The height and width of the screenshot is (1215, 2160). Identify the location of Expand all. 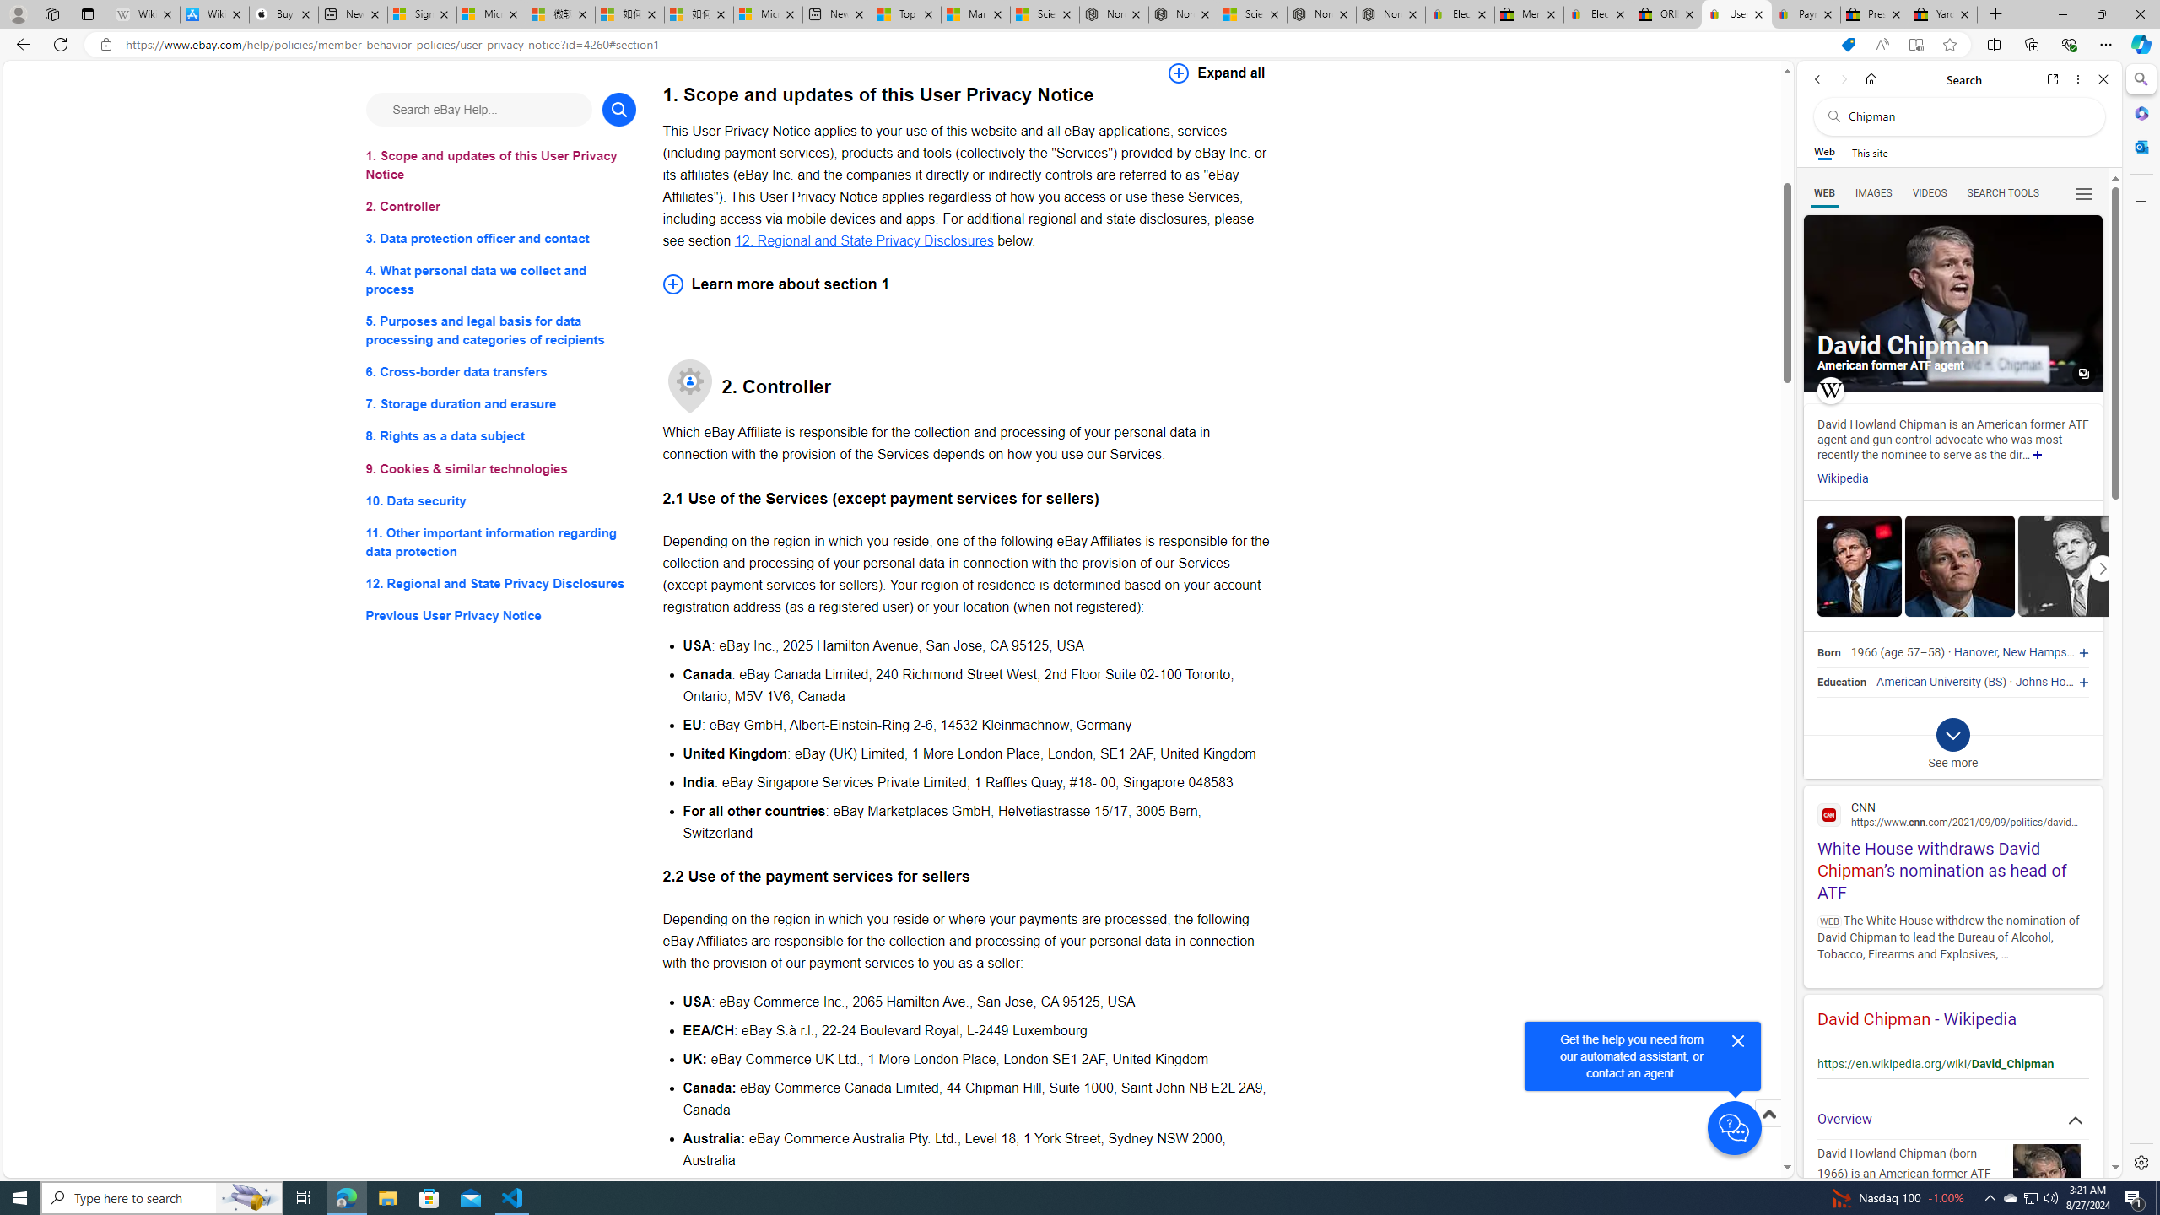
(1217, 73).